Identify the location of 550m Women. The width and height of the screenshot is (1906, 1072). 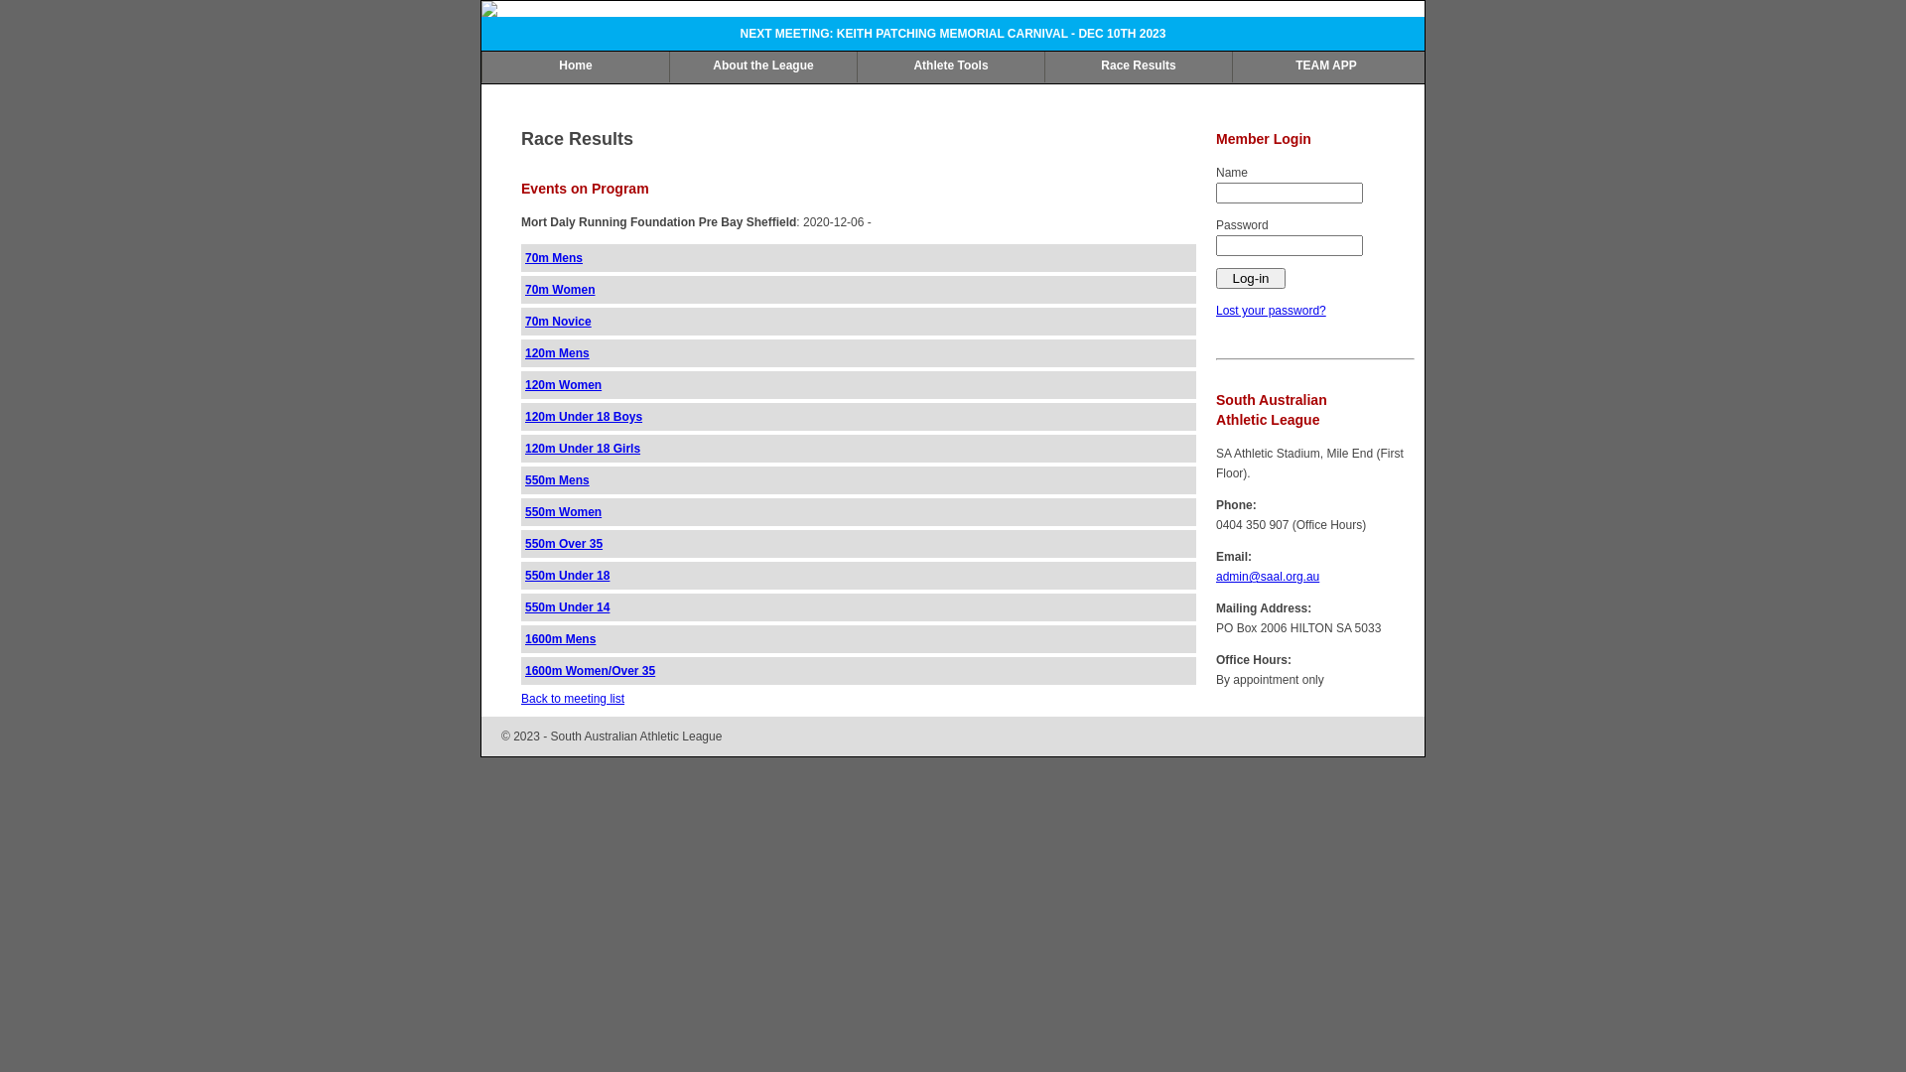
(564, 512).